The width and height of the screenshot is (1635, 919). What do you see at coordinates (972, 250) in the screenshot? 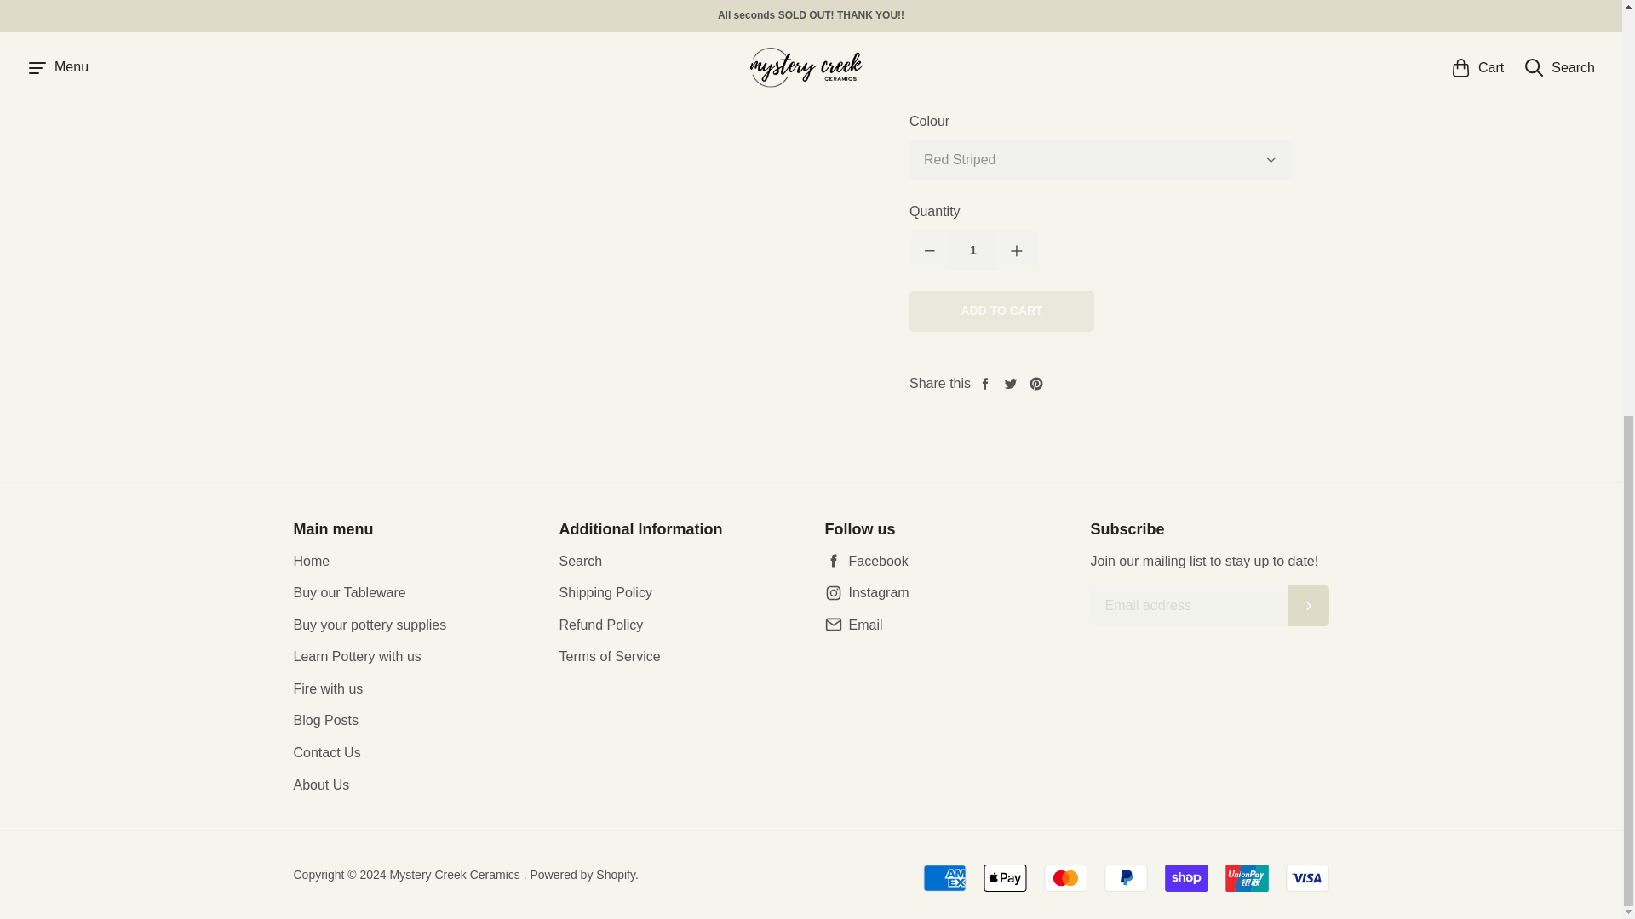
I see `1` at bounding box center [972, 250].